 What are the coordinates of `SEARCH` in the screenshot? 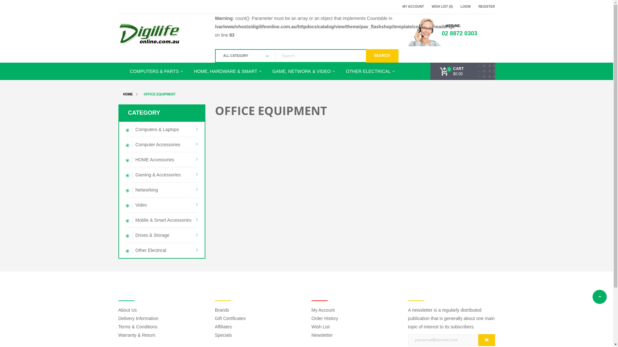 It's located at (382, 56).